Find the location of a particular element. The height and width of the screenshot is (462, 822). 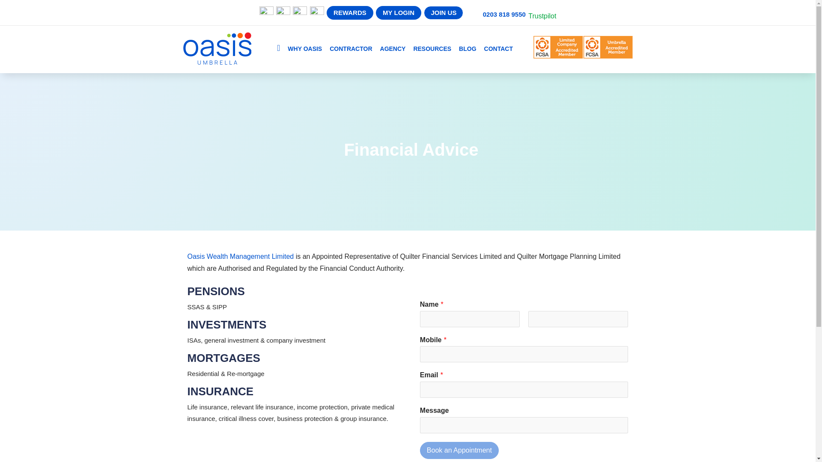

JOIN US is located at coordinates (444, 13).